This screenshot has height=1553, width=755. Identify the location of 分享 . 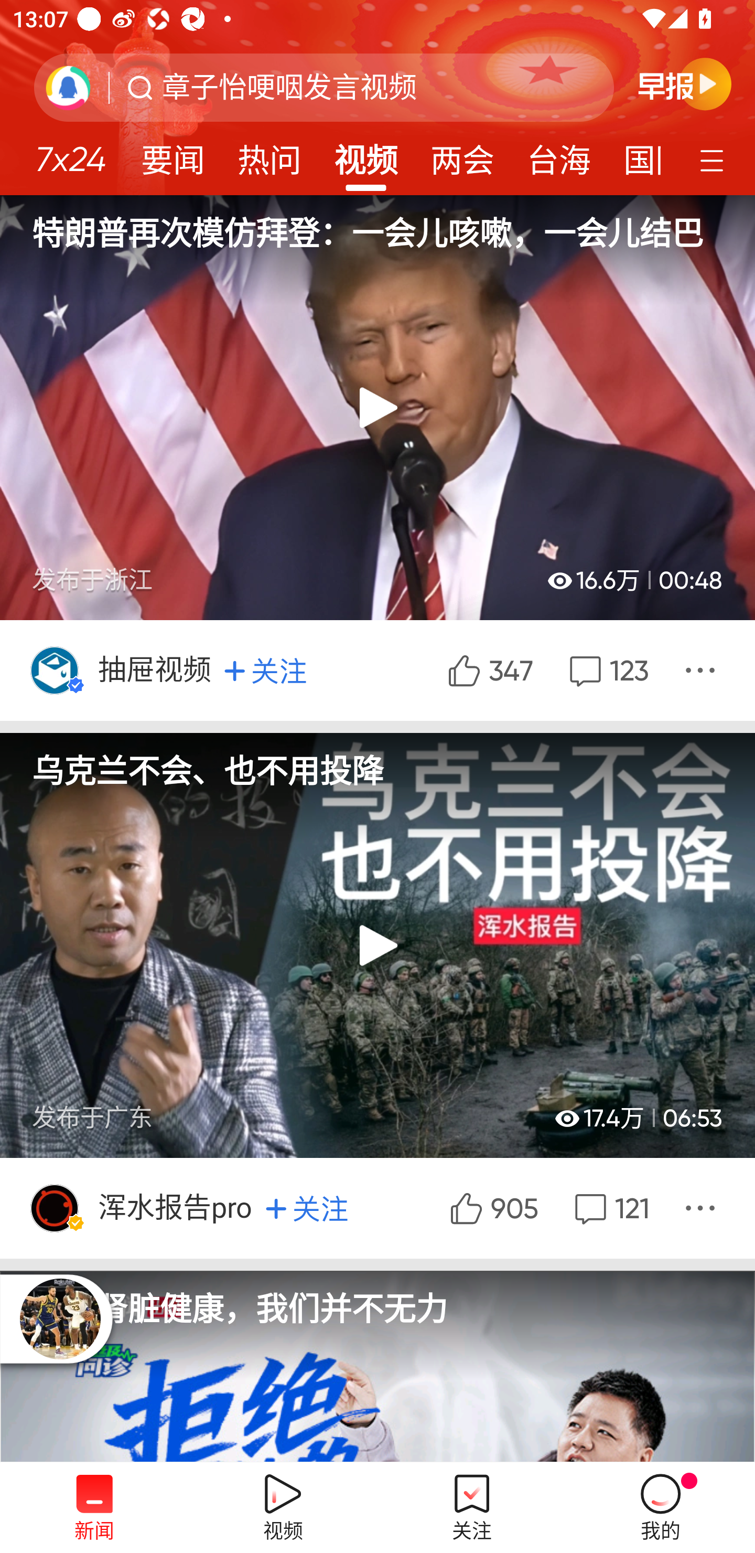
(703, 1208).